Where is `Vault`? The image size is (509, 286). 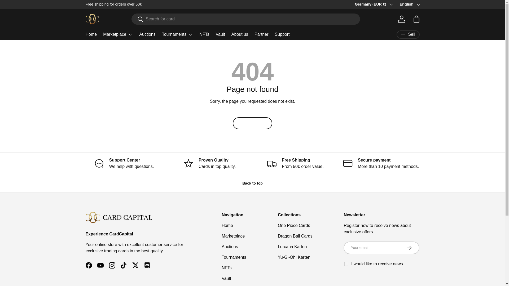
Vault is located at coordinates (220, 34).